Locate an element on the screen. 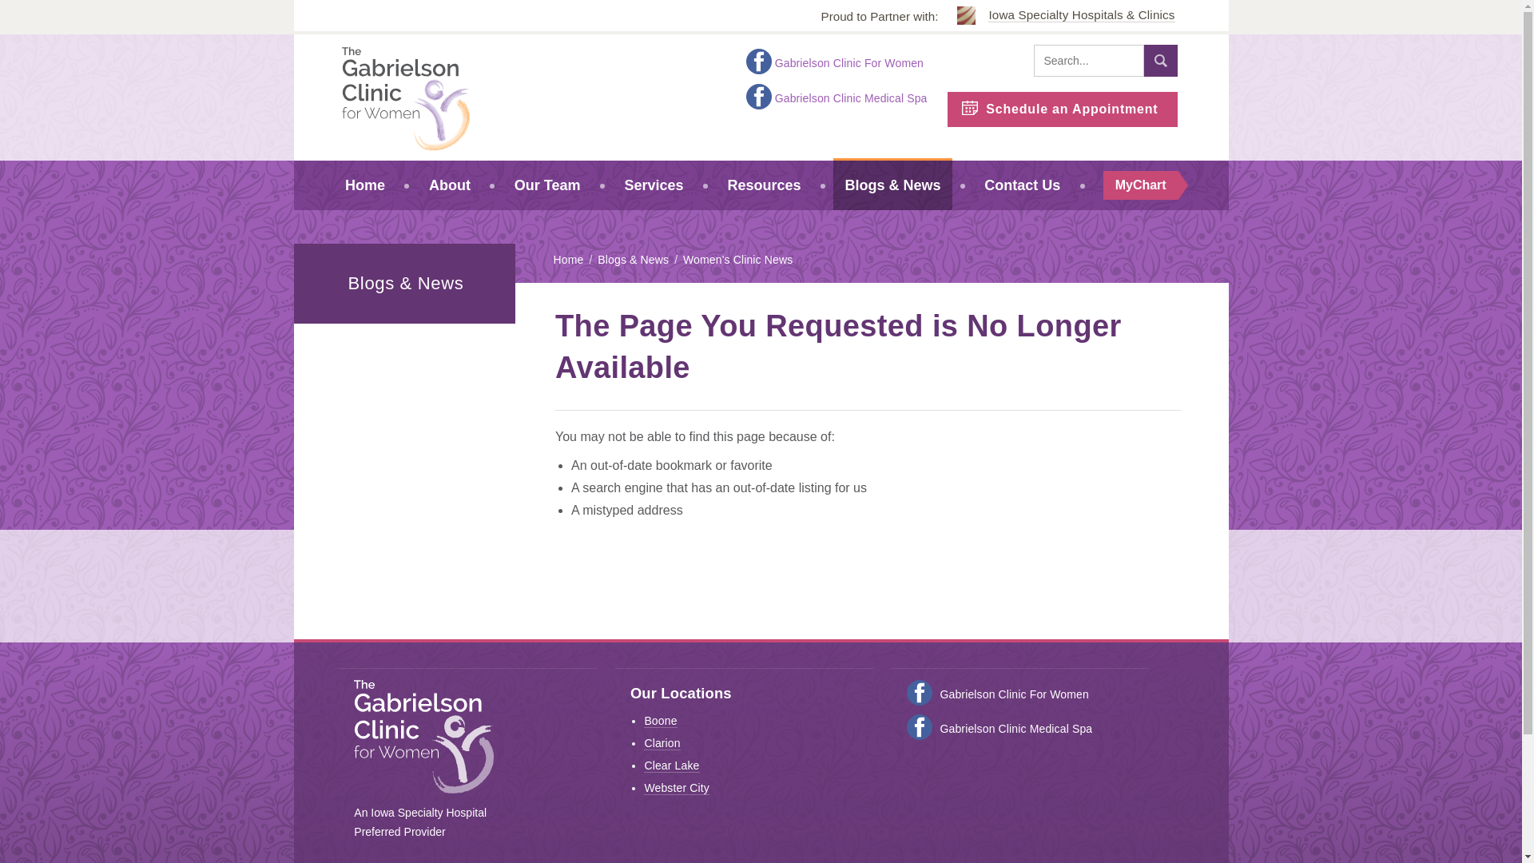 This screenshot has height=863, width=1534. Womens Health Facebook page is located at coordinates (919, 693).